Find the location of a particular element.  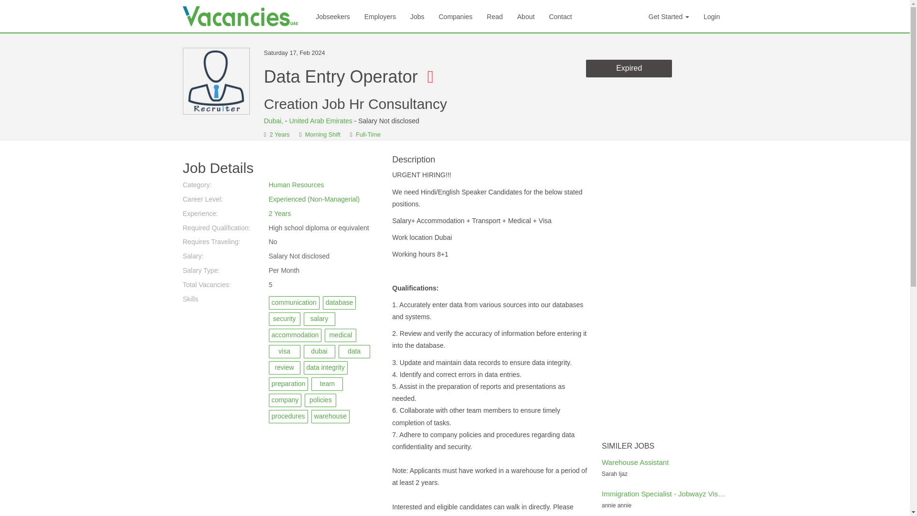

Jobs is located at coordinates (417, 16).